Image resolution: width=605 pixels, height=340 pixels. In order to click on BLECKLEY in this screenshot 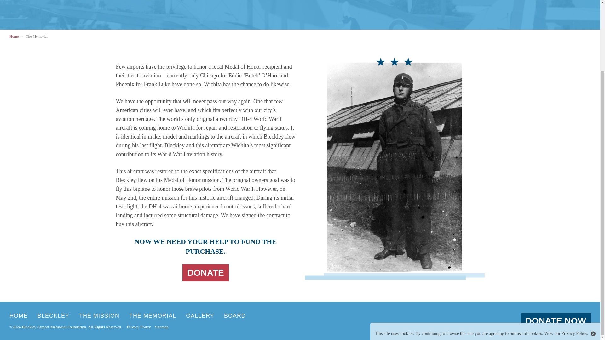, I will do `click(54, 316)`.